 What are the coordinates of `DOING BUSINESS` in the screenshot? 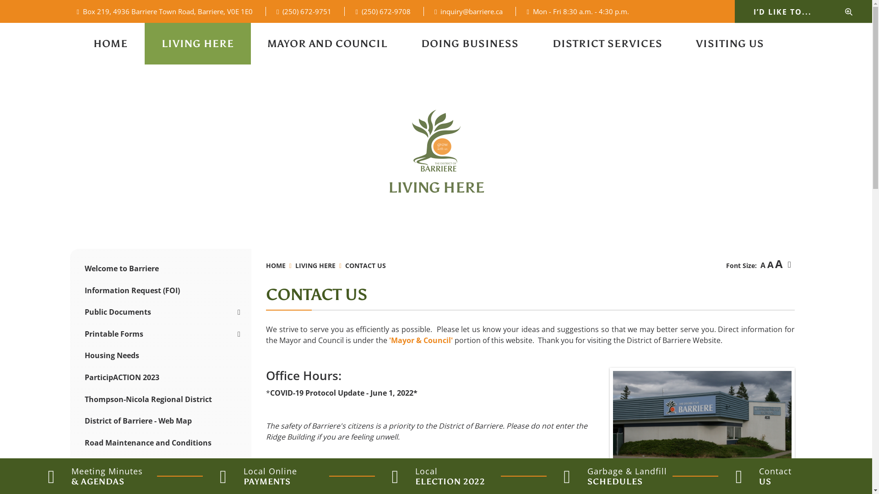 It's located at (470, 44).